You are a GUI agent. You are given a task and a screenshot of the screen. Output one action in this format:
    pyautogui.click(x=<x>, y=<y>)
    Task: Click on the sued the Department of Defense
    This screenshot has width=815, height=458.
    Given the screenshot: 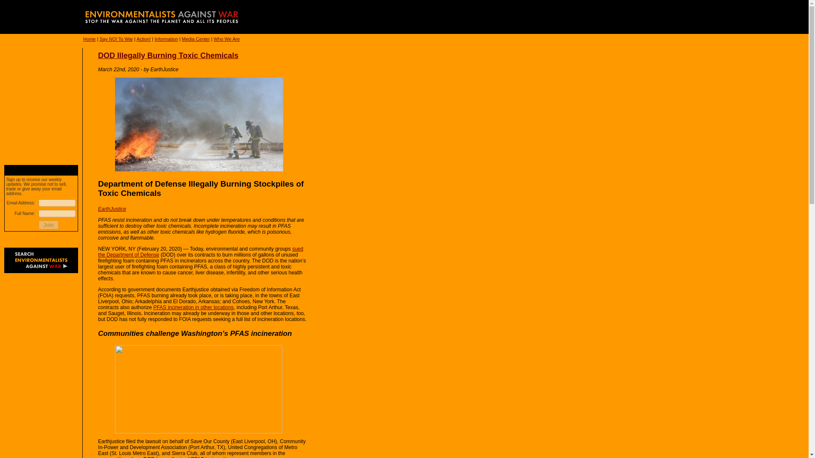 What is the action you would take?
    pyautogui.click(x=200, y=252)
    